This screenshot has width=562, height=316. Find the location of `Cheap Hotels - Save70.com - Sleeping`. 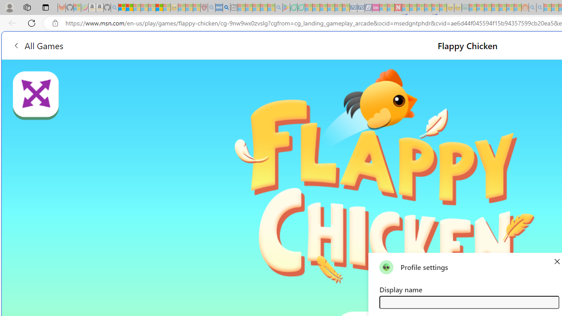

Cheap Hotels - Save70.com - Sleeping is located at coordinates (361, 8).